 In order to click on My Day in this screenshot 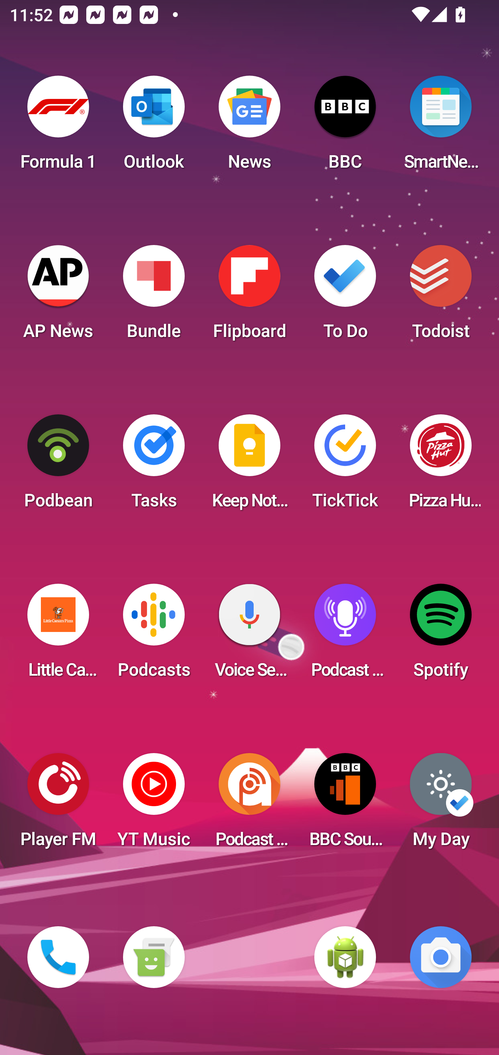, I will do `click(441, 804)`.